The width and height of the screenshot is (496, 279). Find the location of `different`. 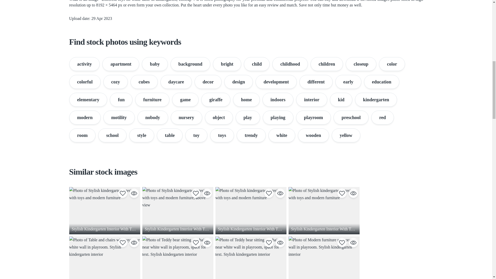

different is located at coordinates (316, 82).